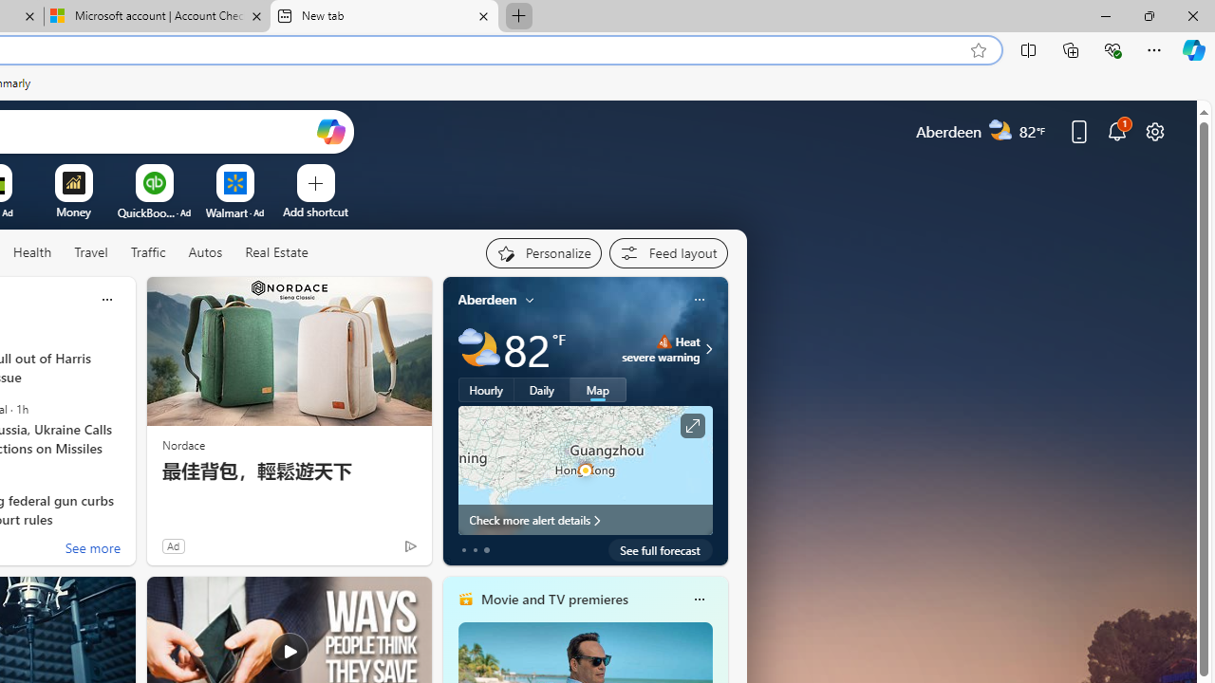 This screenshot has height=683, width=1215. Describe the element at coordinates (699, 599) in the screenshot. I see `More options` at that location.